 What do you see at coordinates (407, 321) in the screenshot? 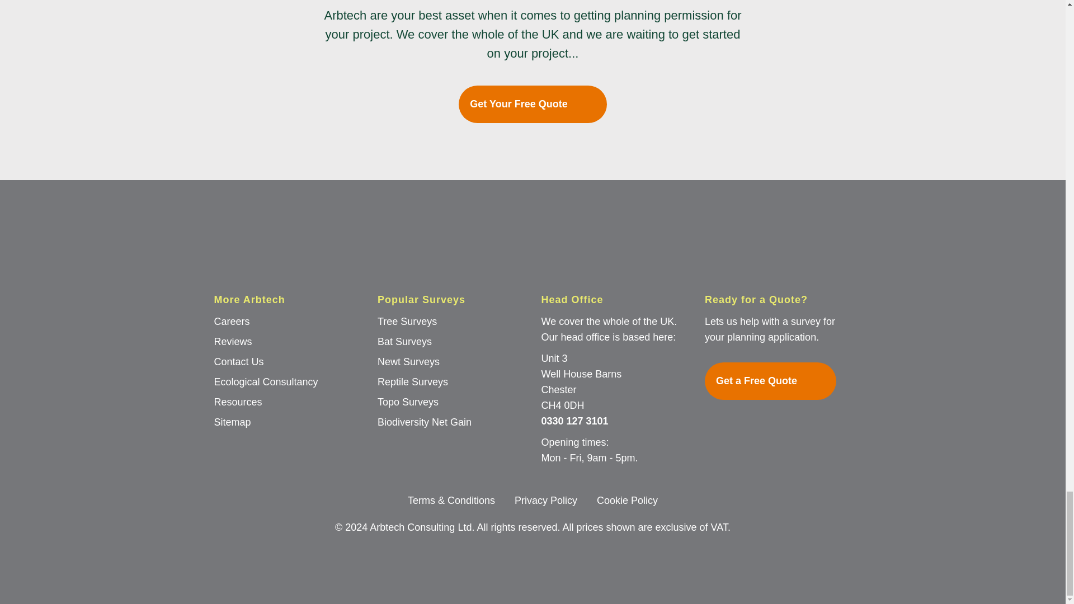
I see `Tree Surveys` at bounding box center [407, 321].